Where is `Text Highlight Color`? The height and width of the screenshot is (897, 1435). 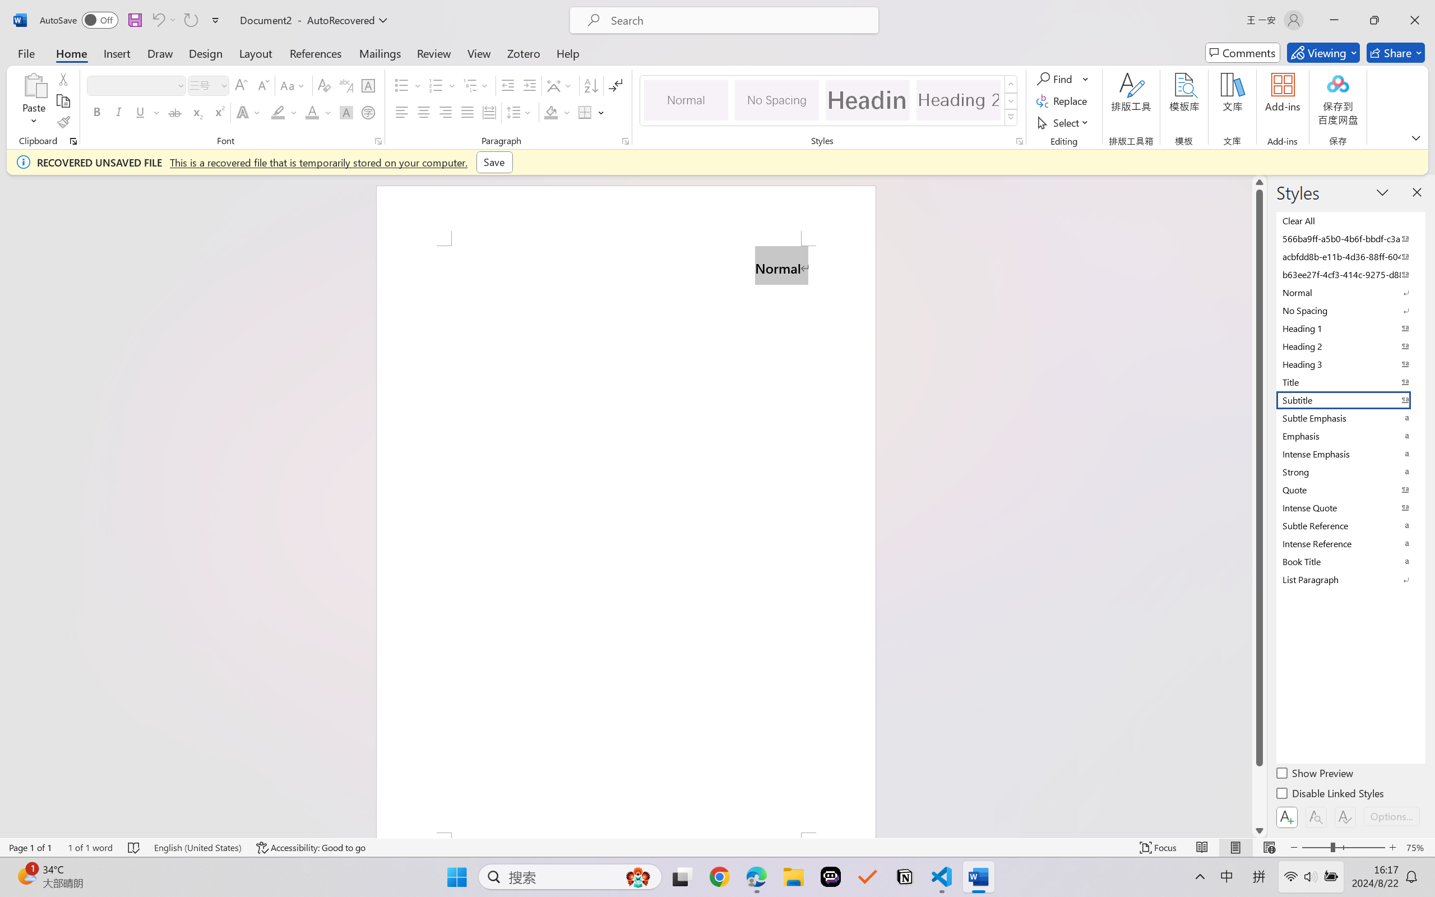 Text Highlight Color is located at coordinates (284, 112).